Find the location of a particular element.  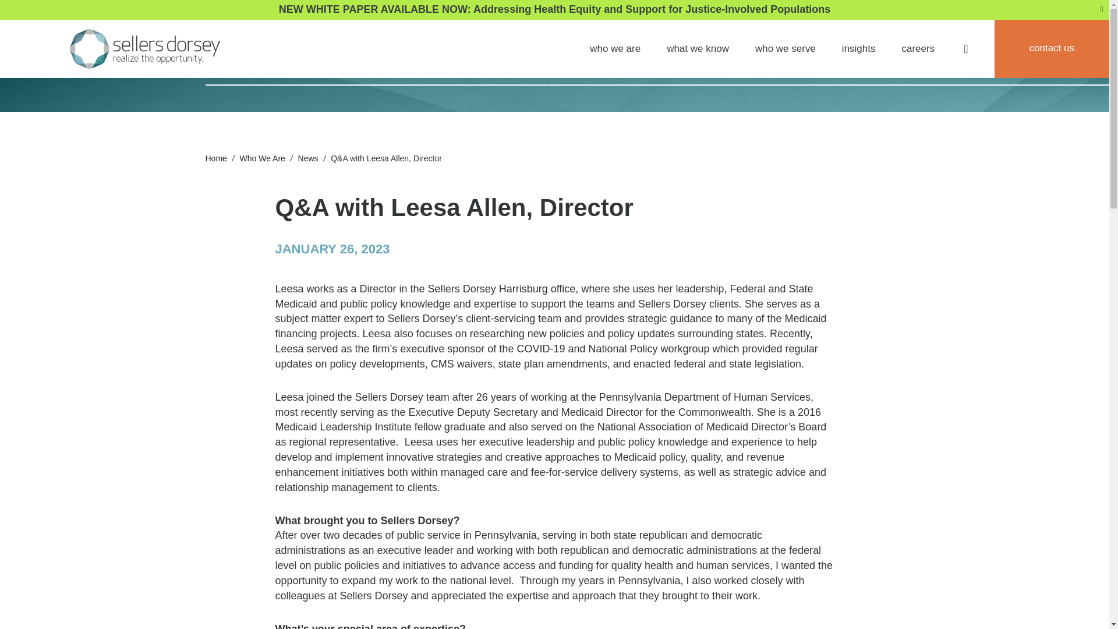

Sellers Dorsey is located at coordinates (144, 48).